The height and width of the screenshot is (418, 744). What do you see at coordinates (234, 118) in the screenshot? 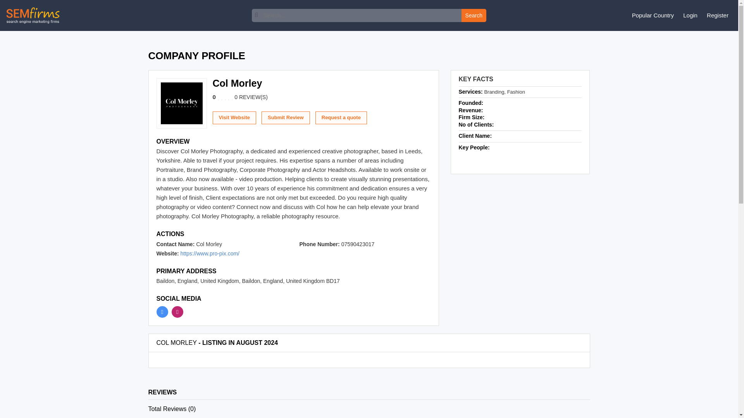
I see `Visit Website` at bounding box center [234, 118].